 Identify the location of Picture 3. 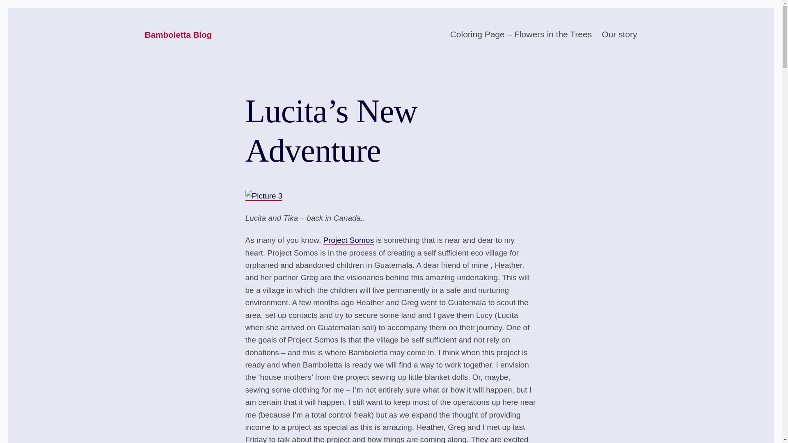
(264, 196).